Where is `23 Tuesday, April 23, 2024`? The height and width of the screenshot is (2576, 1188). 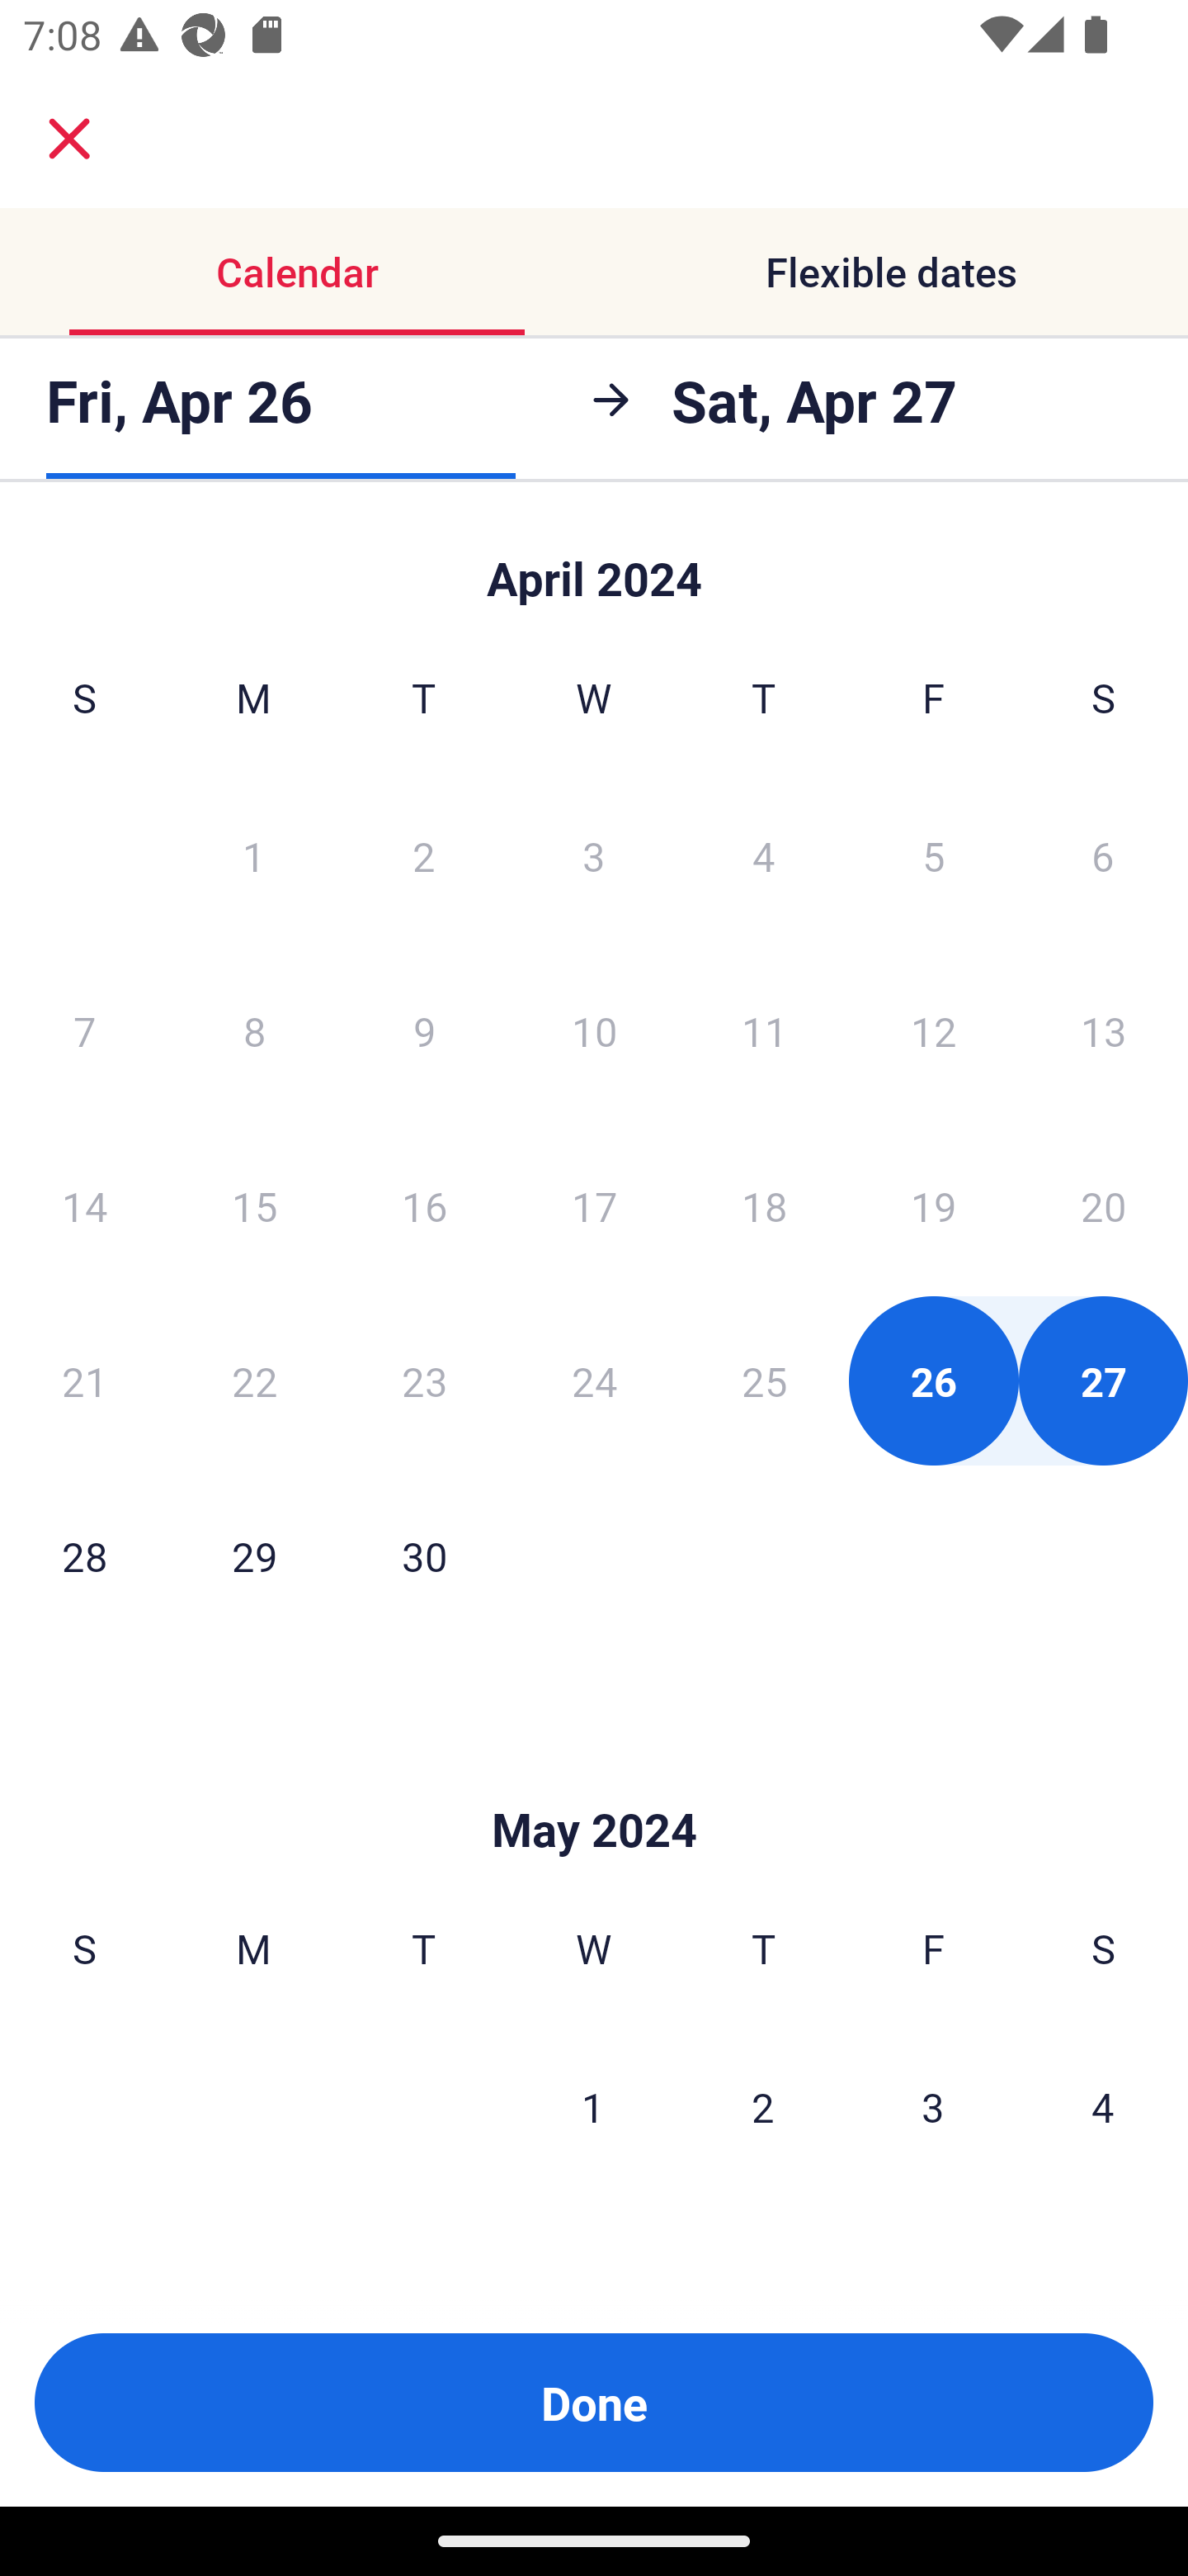 23 Tuesday, April 23, 2024 is located at coordinates (424, 1380).